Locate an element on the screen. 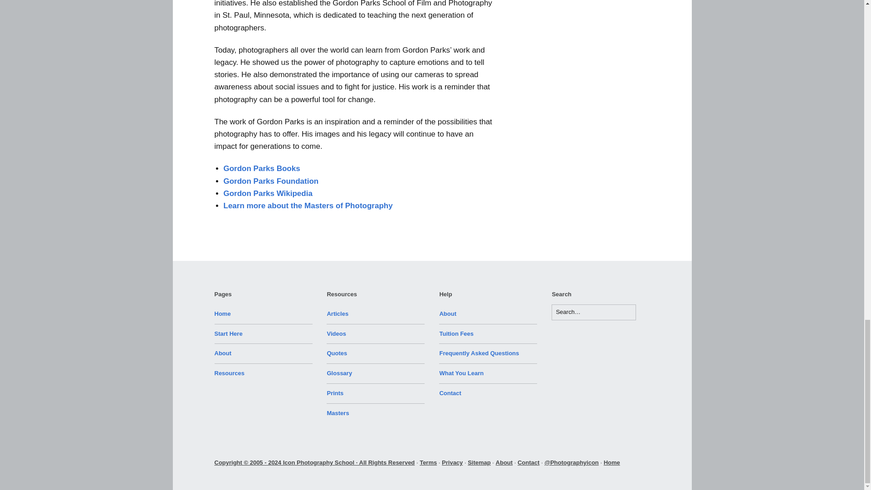 Image resolution: width=871 pixels, height=490 pixels. Photography Articles is located at coordinates (338, 313).